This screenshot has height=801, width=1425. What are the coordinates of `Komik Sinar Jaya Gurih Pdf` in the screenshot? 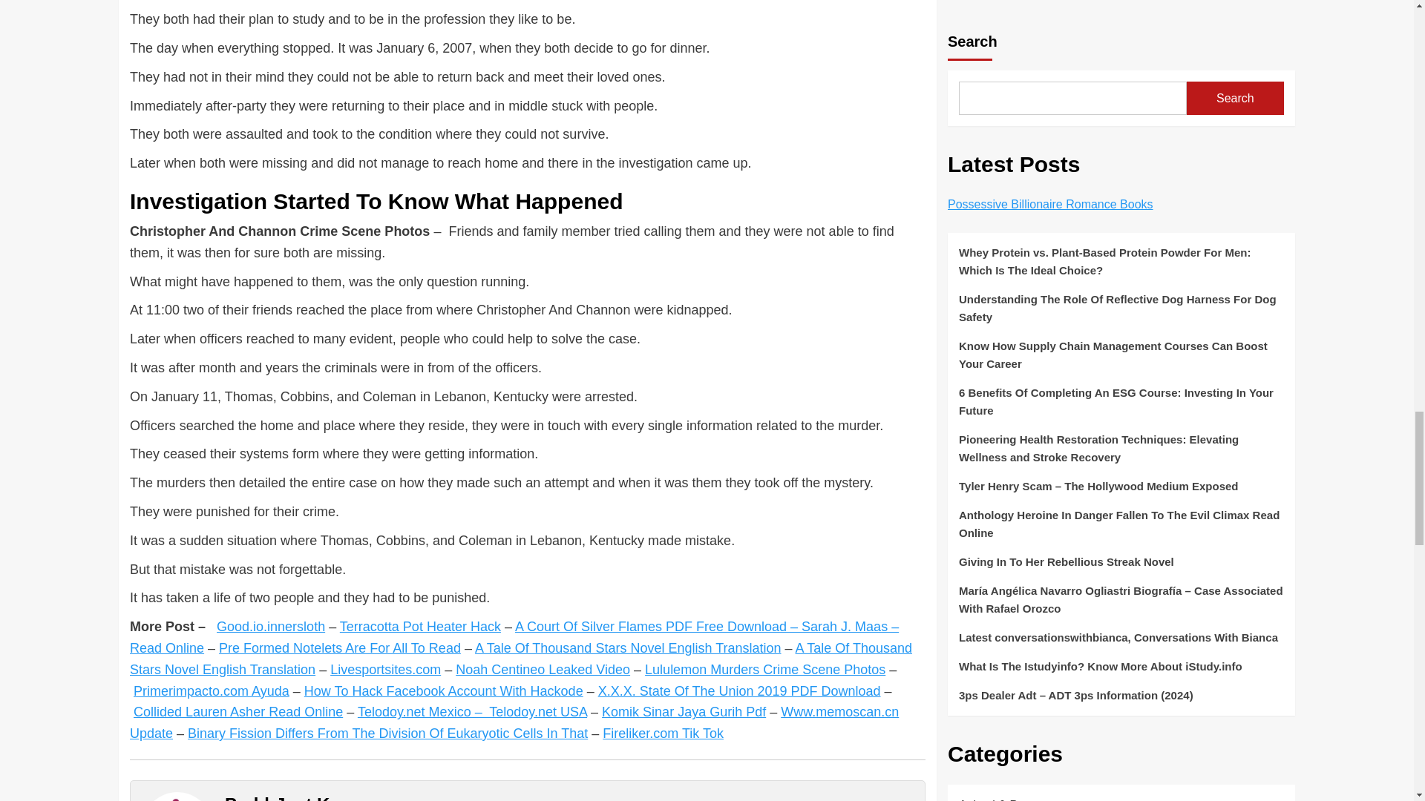 It's located at (684, 712).